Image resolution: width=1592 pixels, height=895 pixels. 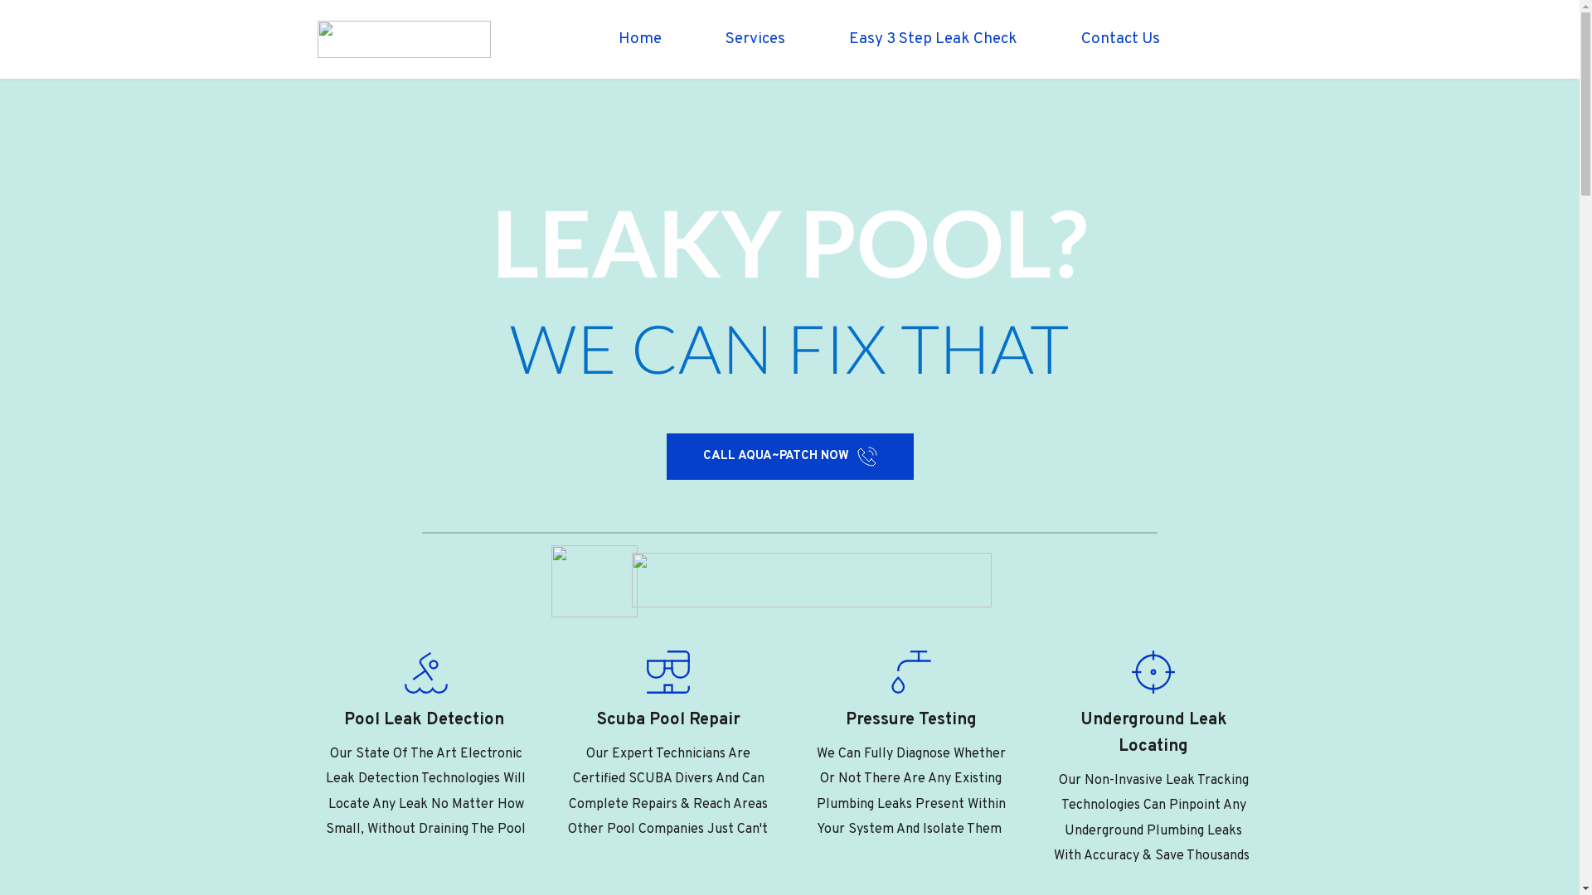 I want to click on Easy 3 Step Leak Check, so click(x=934, y=39).